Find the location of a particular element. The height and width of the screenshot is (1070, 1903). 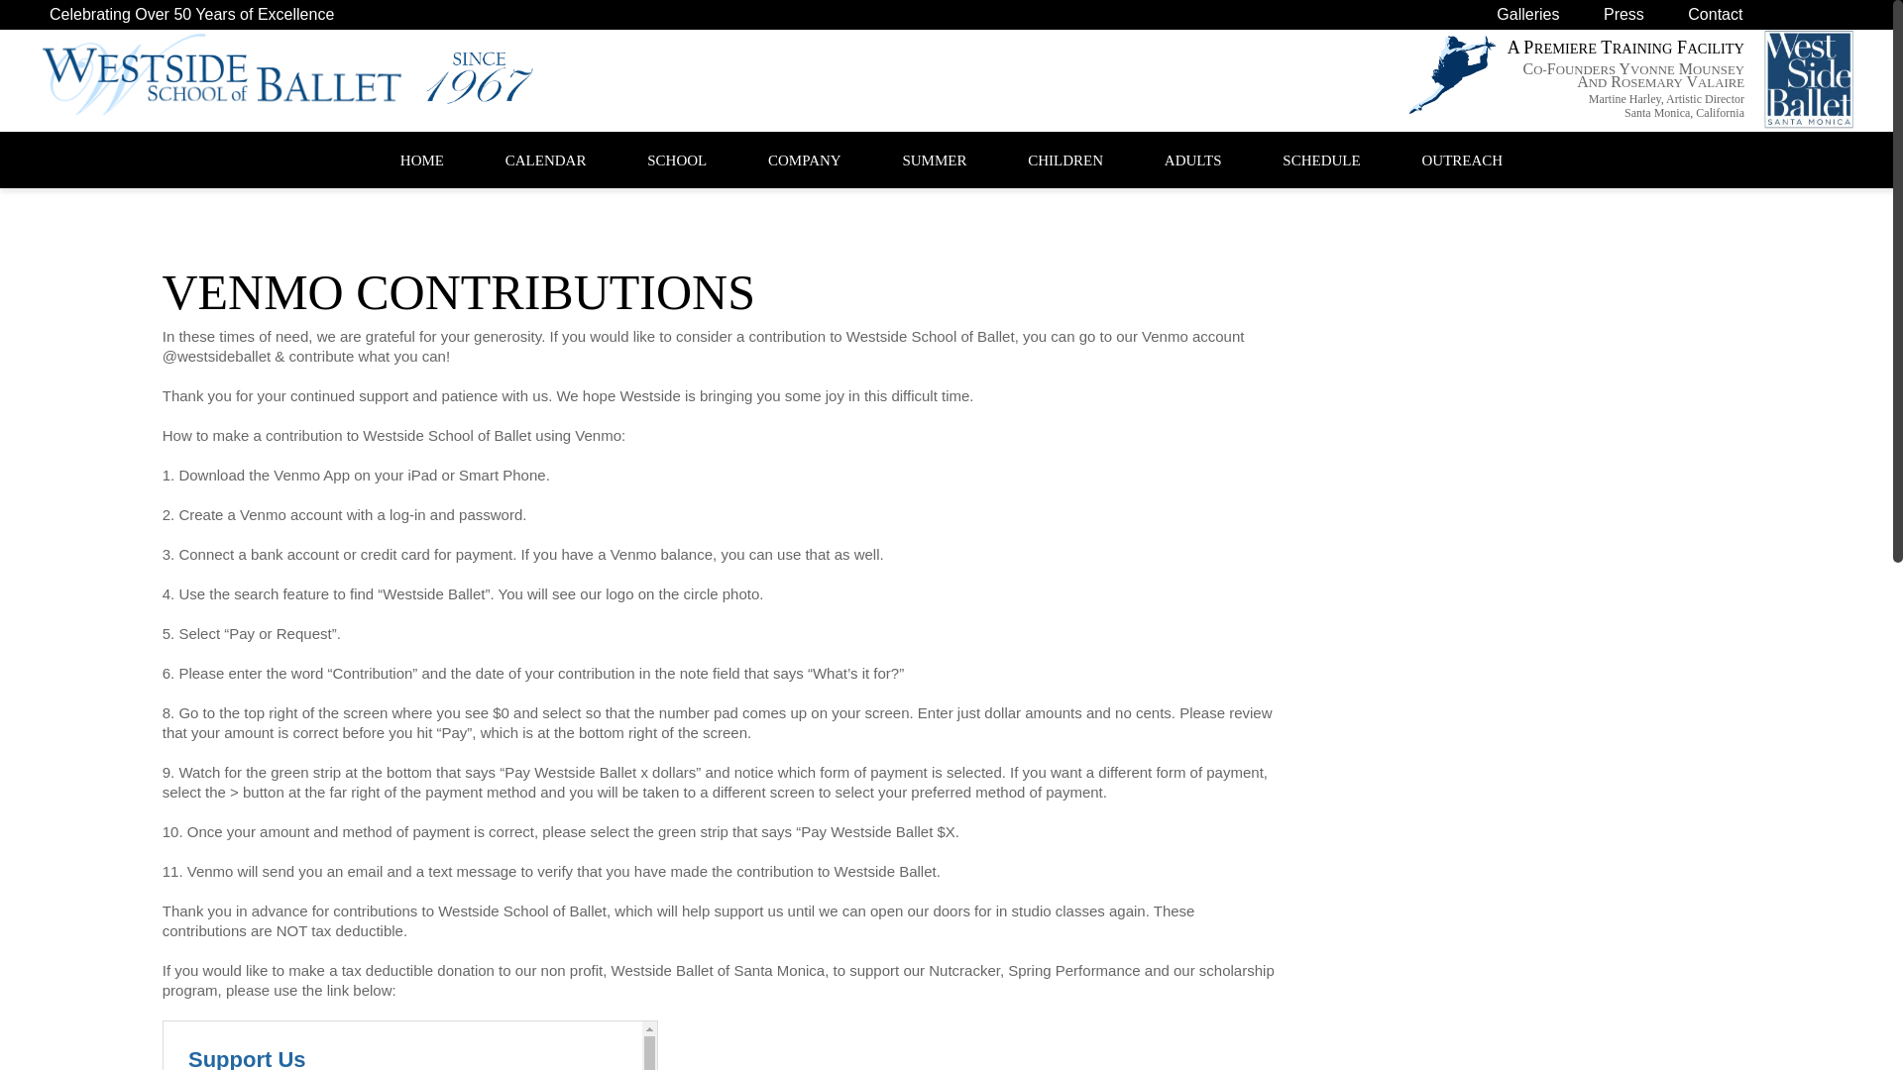

Galleries is located at coordinates (1526, 14).